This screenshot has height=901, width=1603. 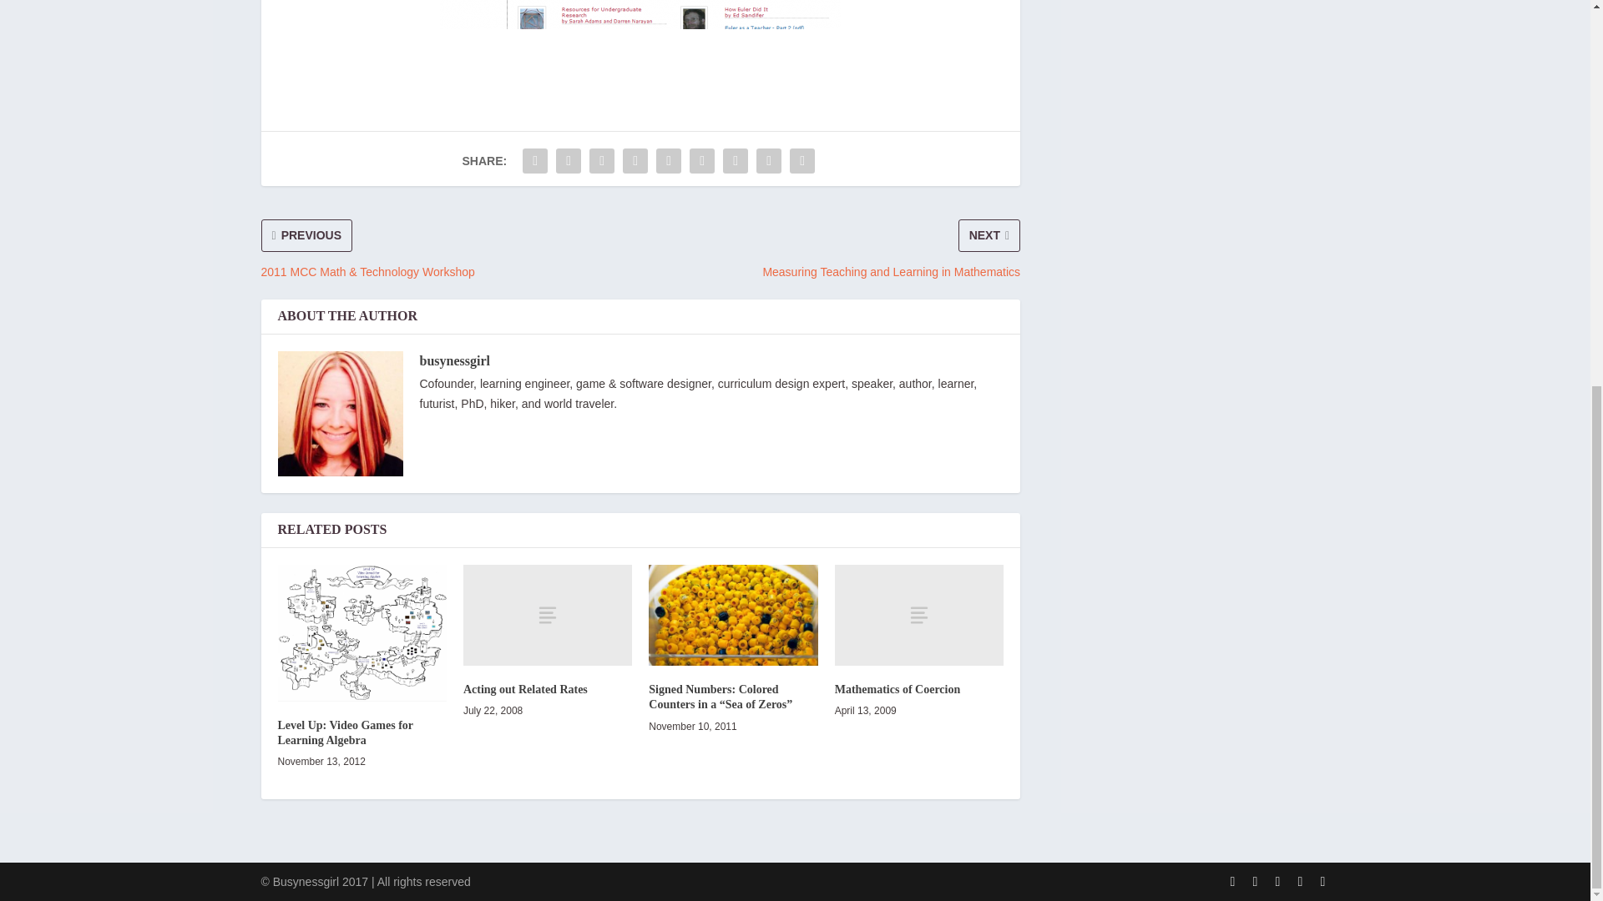 I want to click on View all posts by busynessgirl, so click(x=453, y=360).